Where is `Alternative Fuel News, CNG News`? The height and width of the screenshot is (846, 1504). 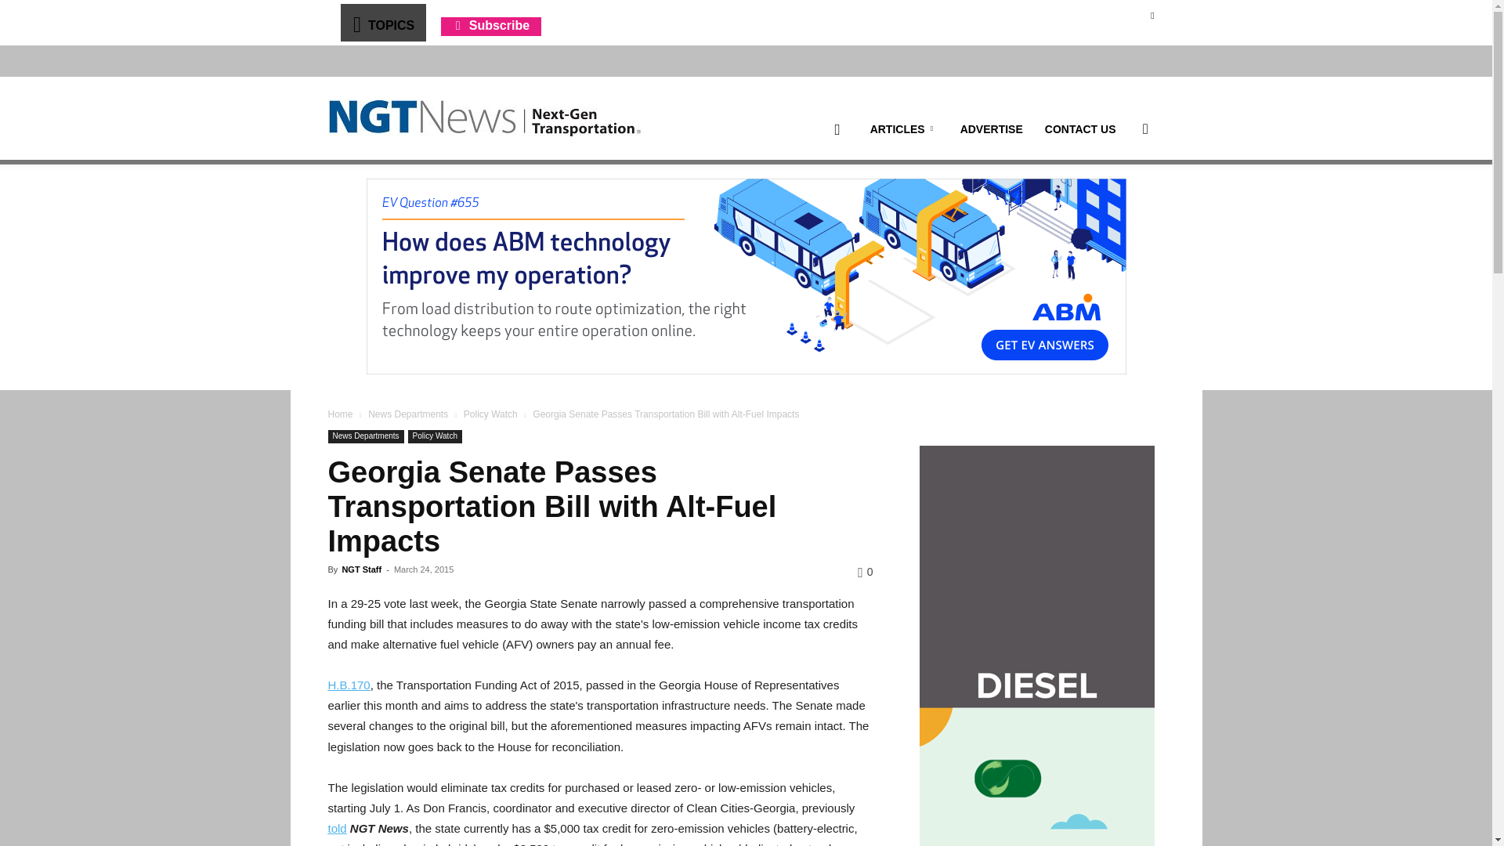
Alternative Fuel News, CNG News is located at coordinates (484, 118).